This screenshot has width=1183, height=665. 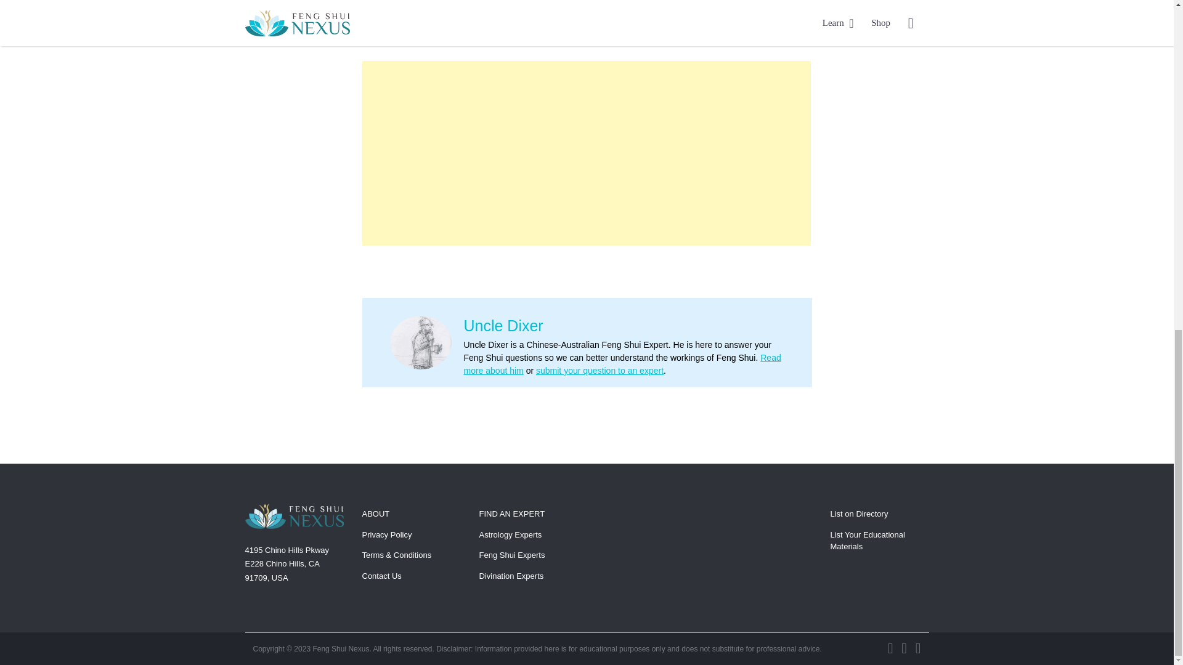 I want to click on Privacy Policy, so click(x=387, y=534).